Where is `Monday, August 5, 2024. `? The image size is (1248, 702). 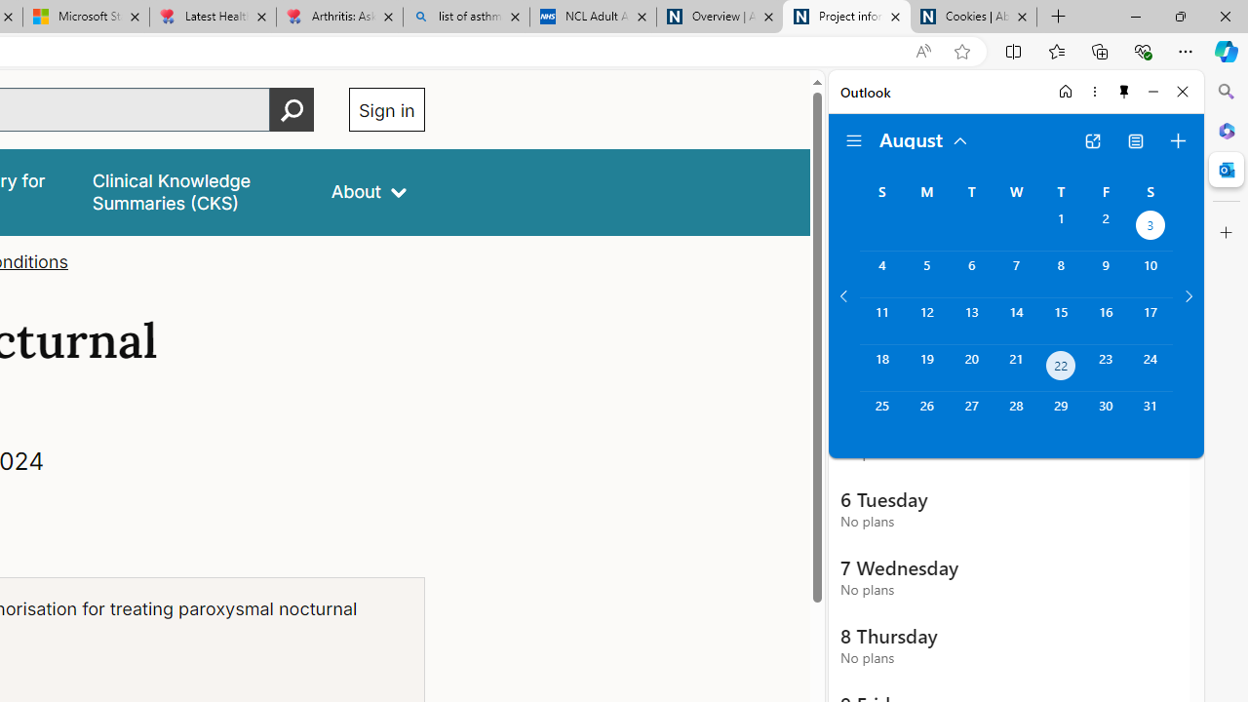 Monday, August 5, 2024.  is located at coordinates (926, 274).